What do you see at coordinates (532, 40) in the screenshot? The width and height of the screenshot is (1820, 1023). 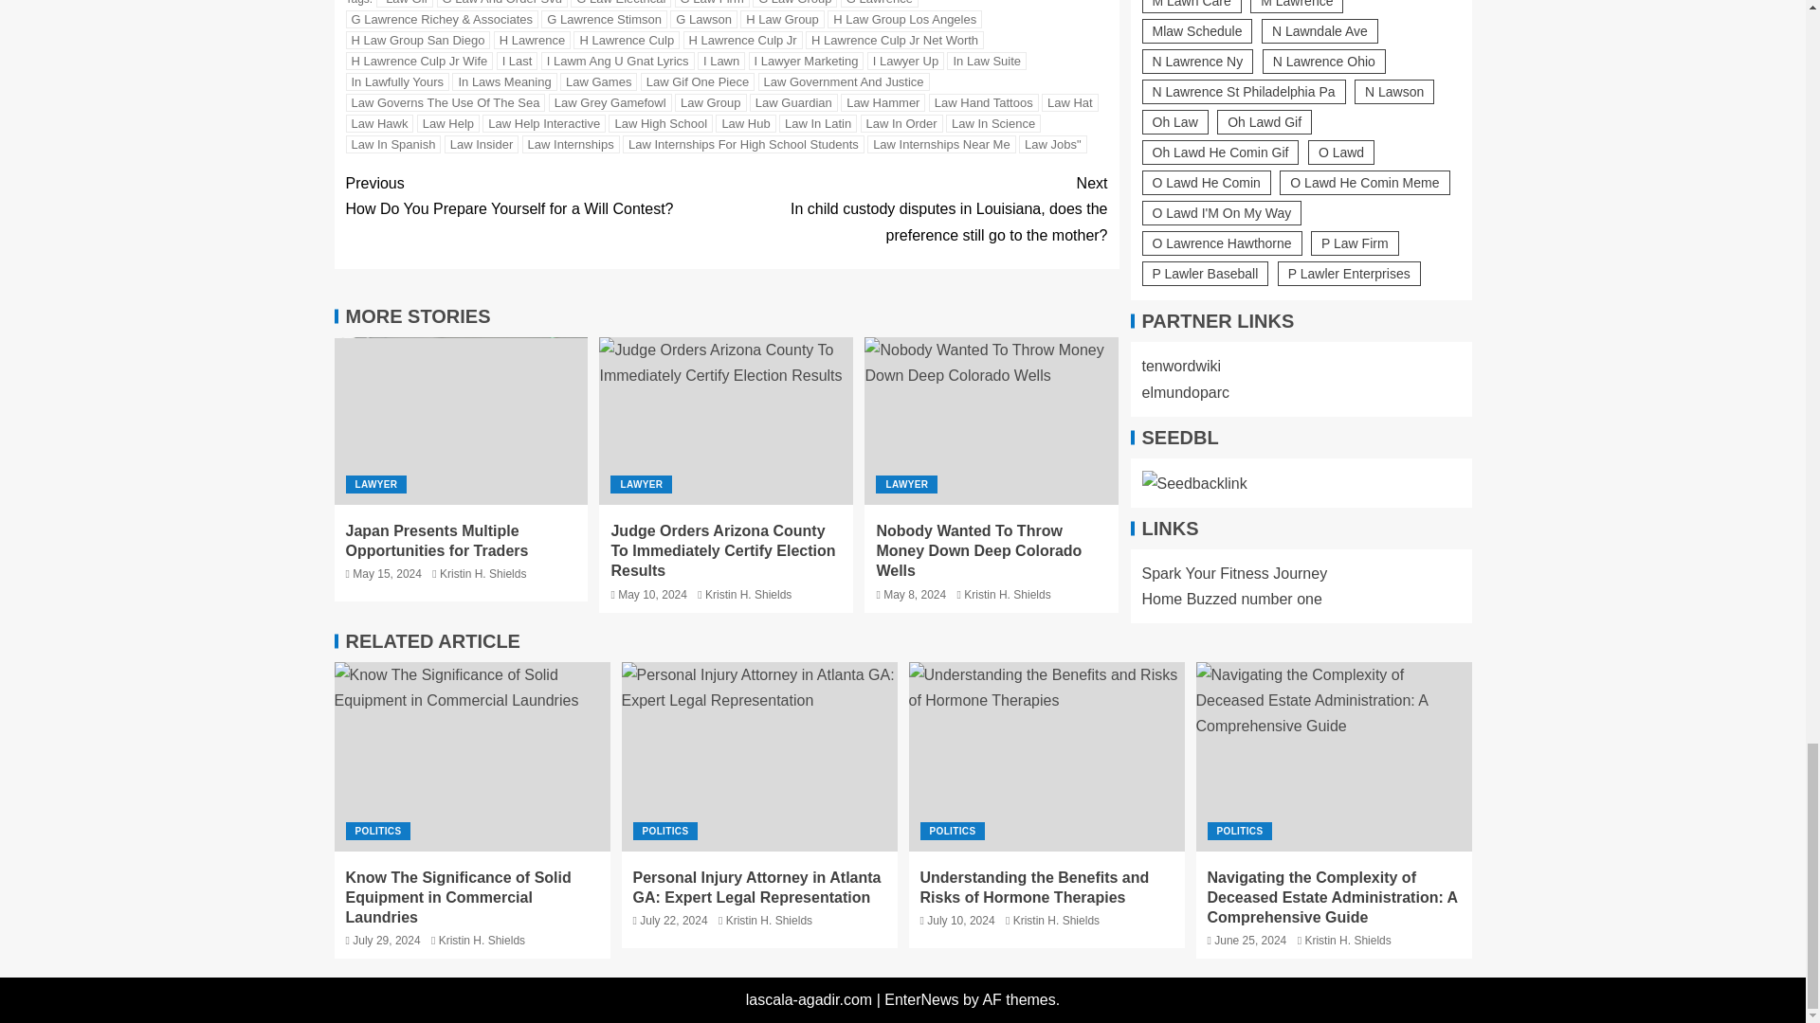 I see `H Lawrence` at bounding box center [532, 40].